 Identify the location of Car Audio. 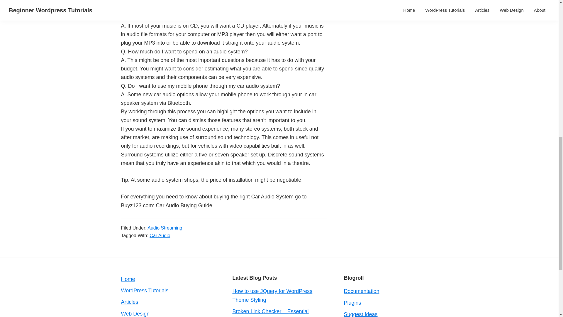
(160, 235).